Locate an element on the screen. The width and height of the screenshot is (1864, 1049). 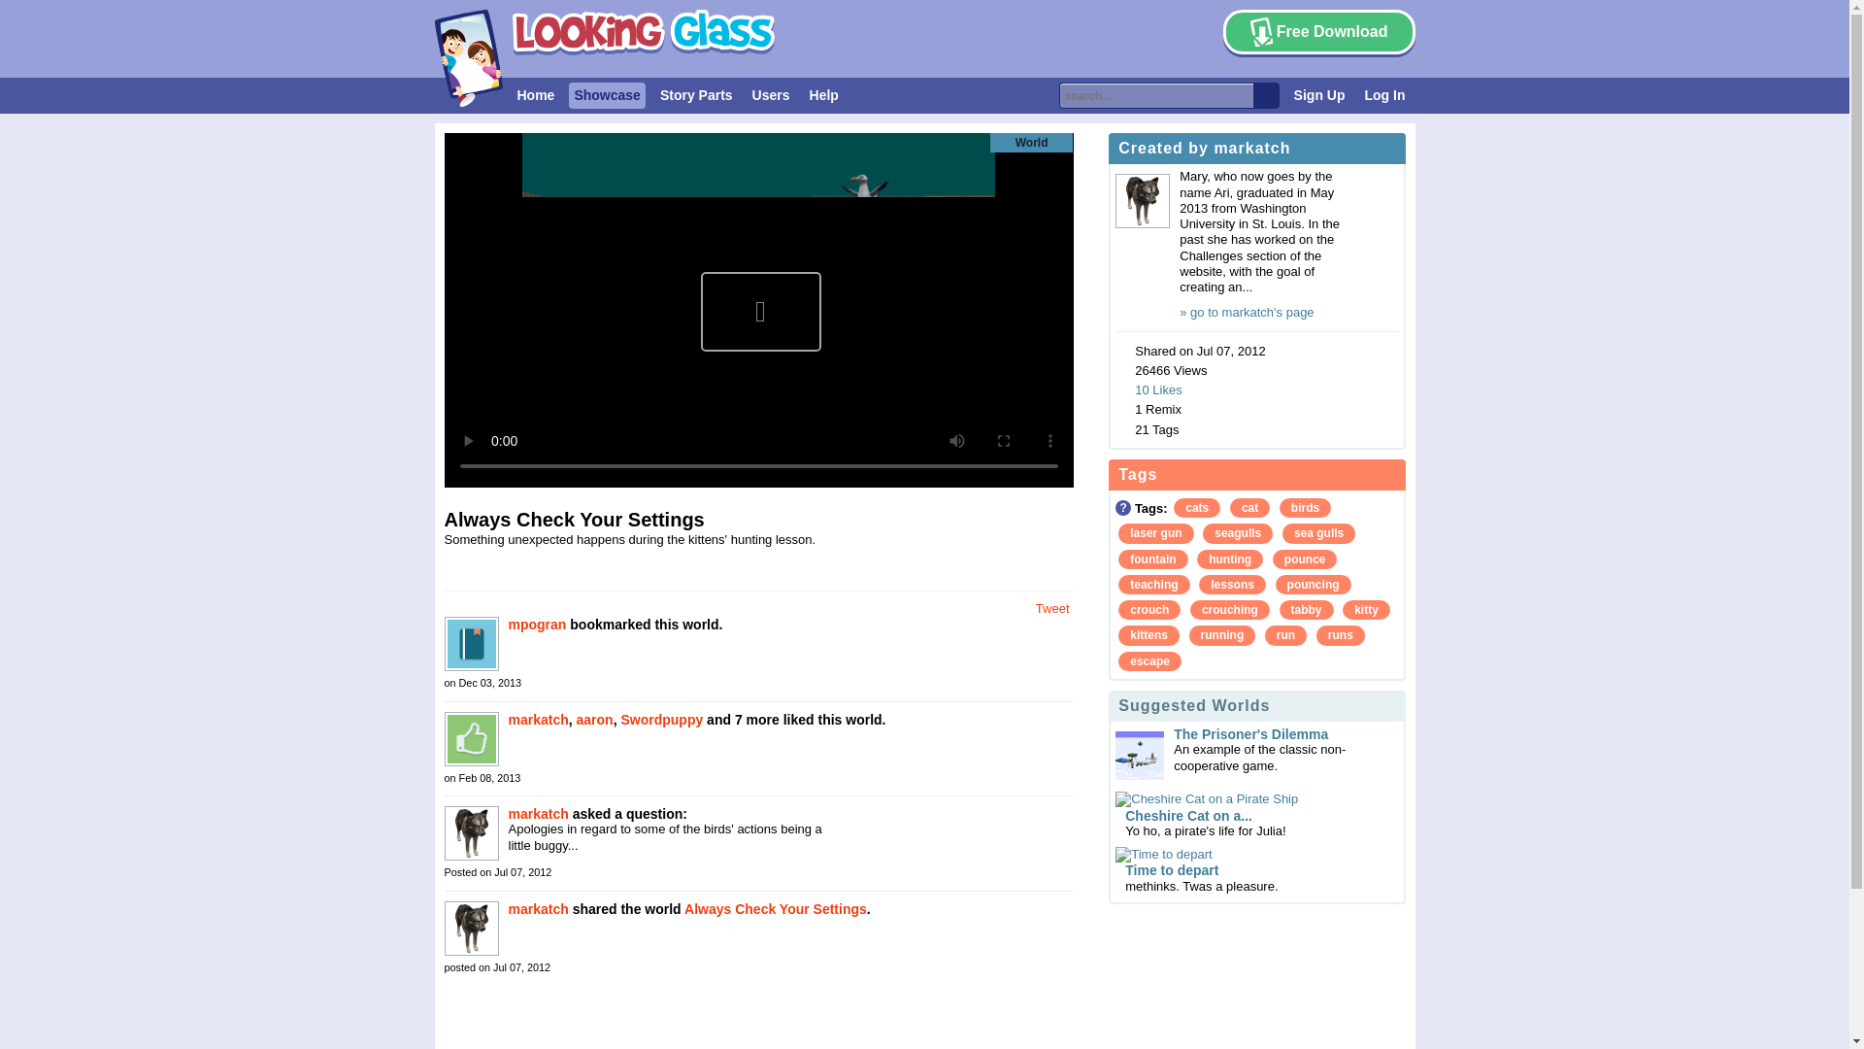
Sign Up is located at coordinates (1319, 95).